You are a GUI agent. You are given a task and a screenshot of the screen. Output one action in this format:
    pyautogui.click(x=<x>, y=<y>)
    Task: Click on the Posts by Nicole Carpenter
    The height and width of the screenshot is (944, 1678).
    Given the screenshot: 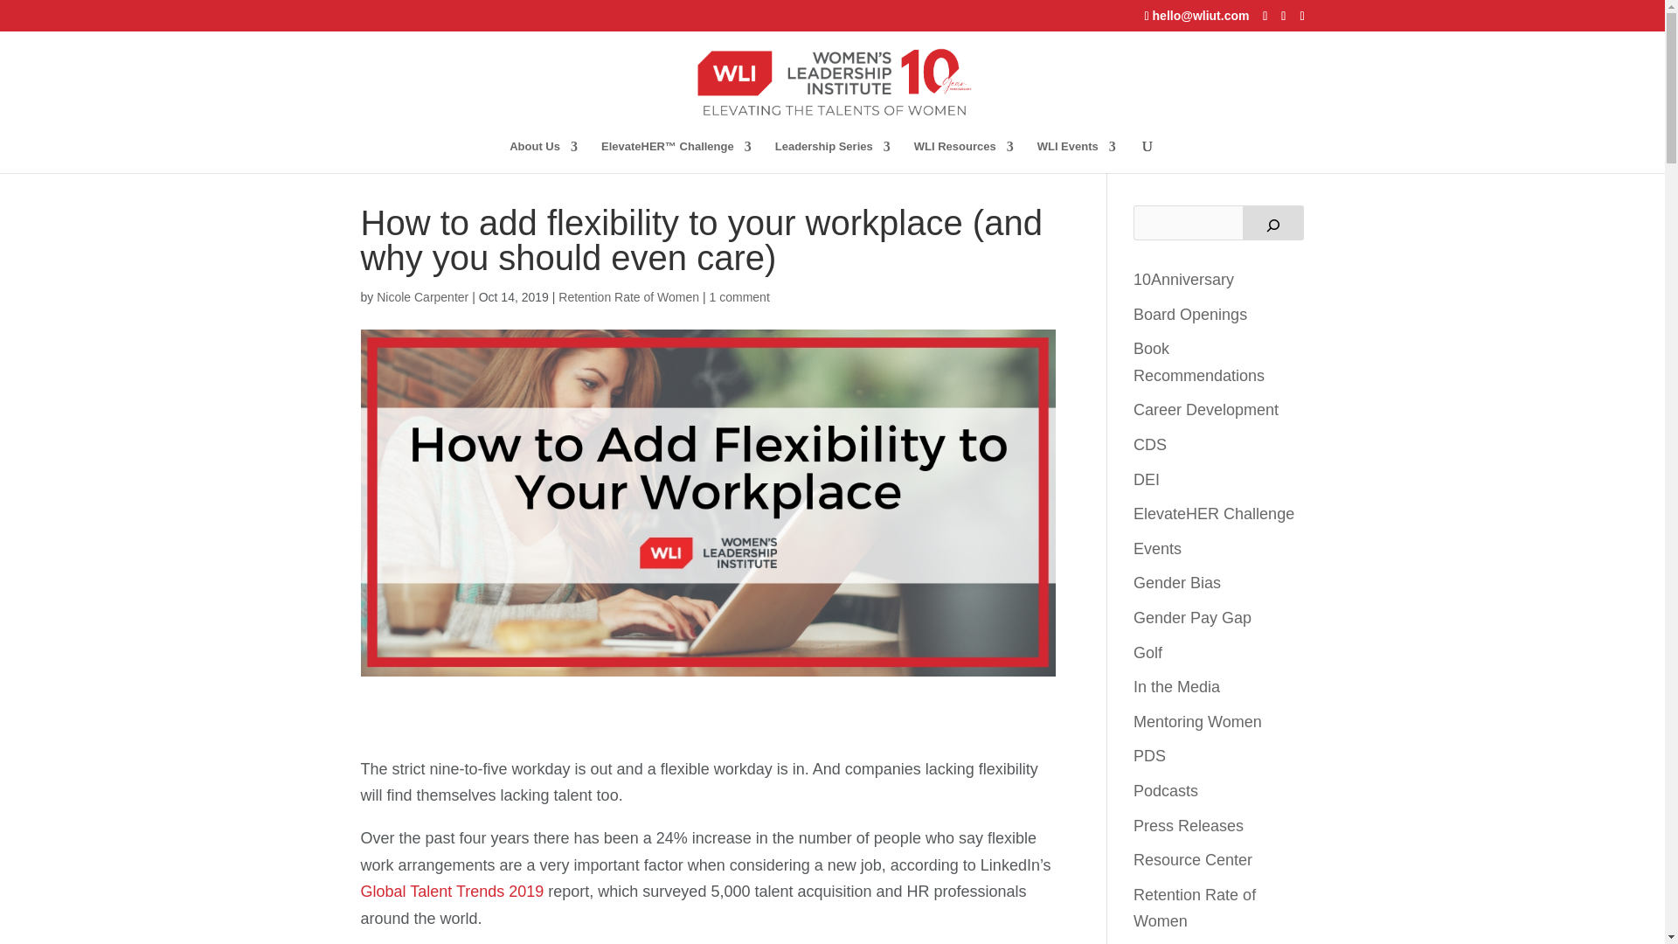 What is the action you would take?
    pyautogui.click(x=421, y=296)
    